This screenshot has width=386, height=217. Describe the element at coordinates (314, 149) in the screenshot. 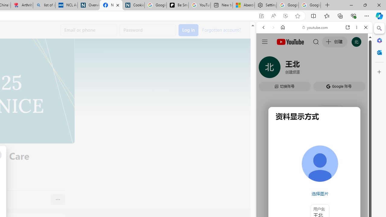

I see `Google` at that location.